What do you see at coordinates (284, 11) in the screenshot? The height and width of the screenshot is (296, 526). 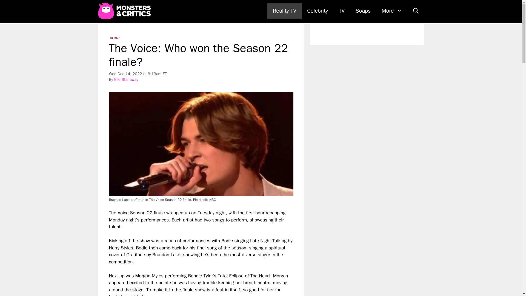 I see `Reality TV` at bounding box center [284, 11].